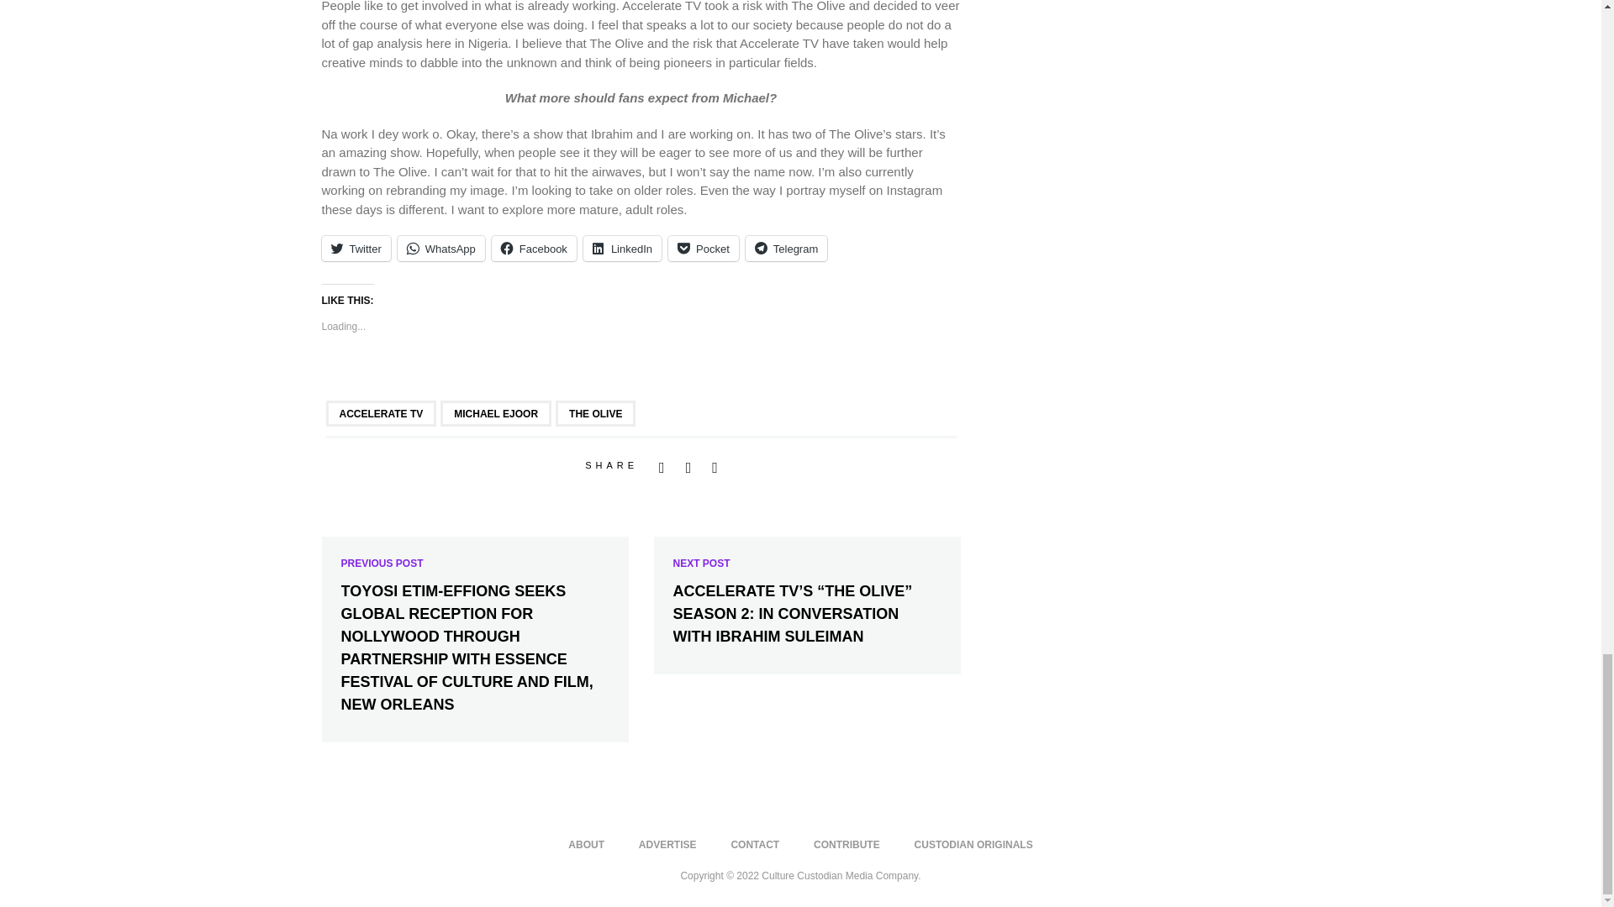 The image size is (1614, 907). What do you see at coordinates (786, 249) in the screenshot?
I see `Click to share on Telegram` at bounding box center [786, 249].